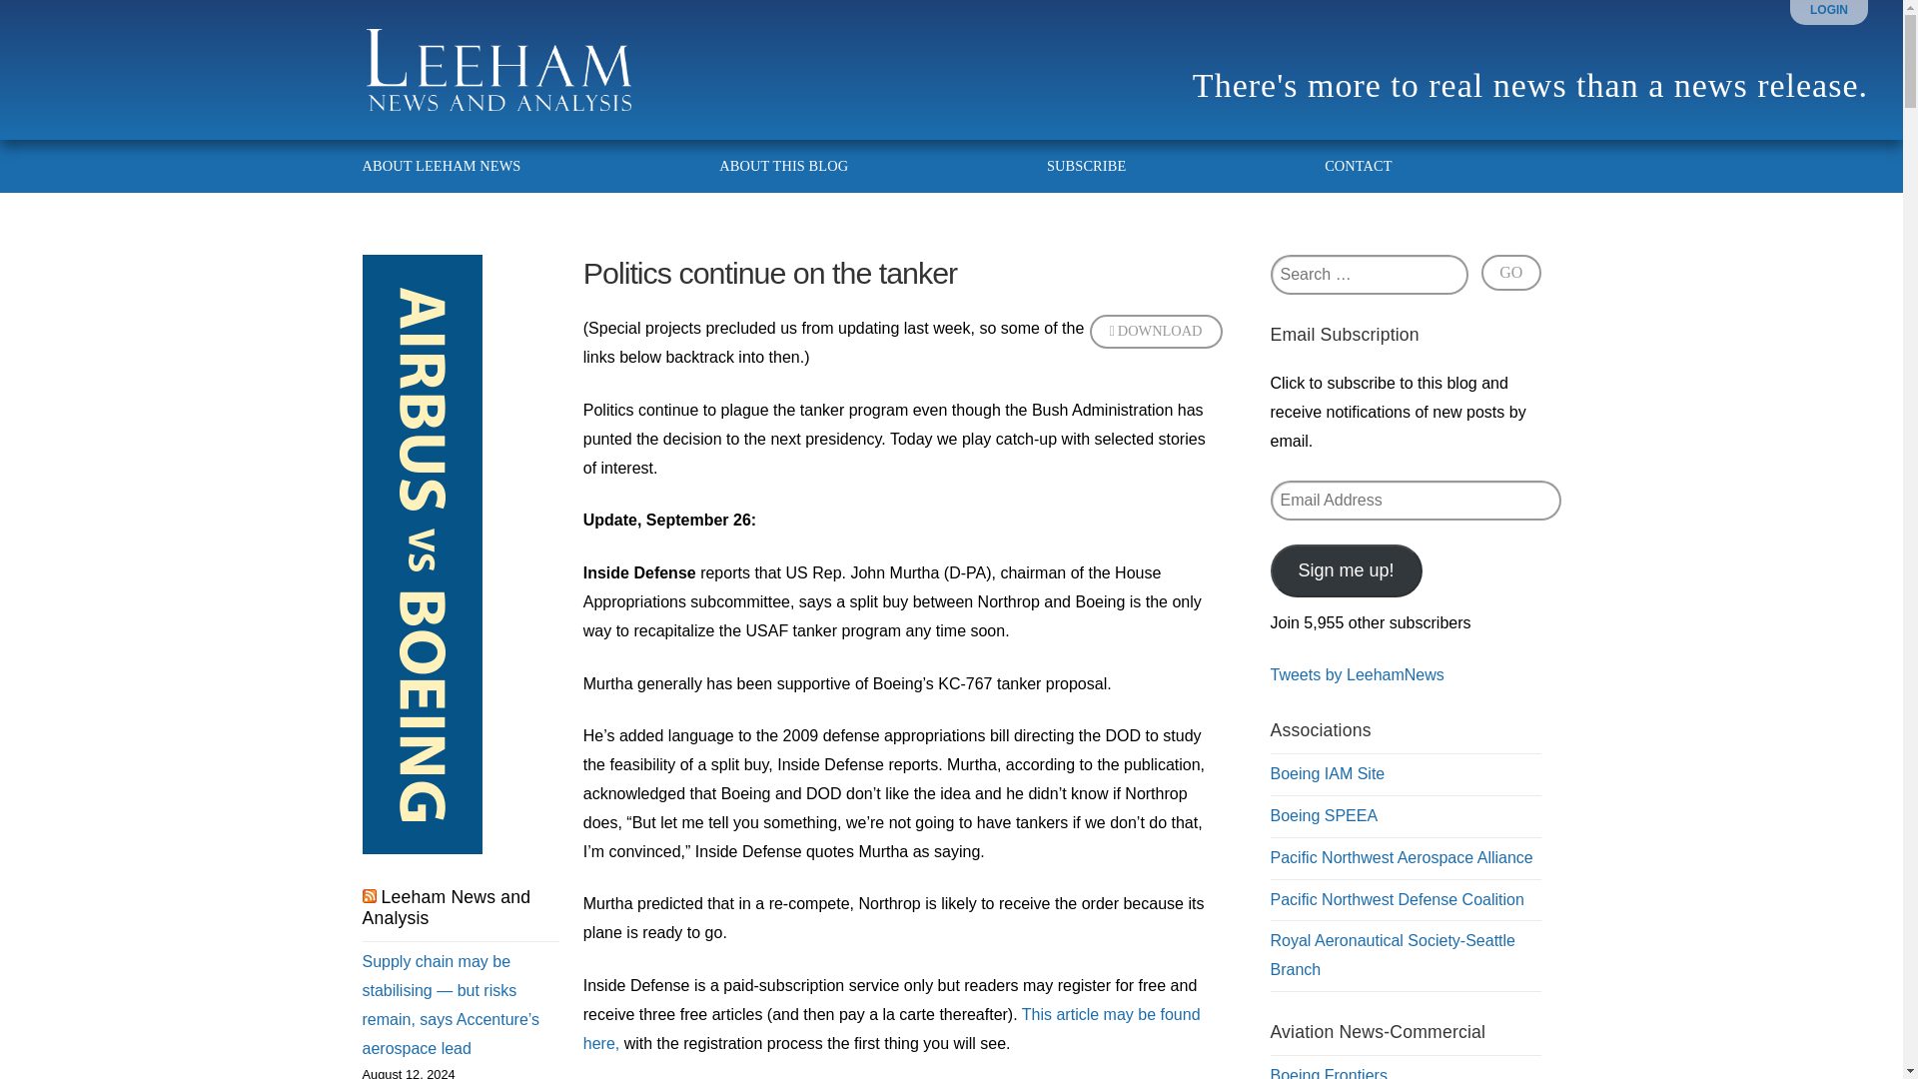 This screenshot has height=1079, width=1918. What do you see at coordinates (446, 907) in the screenshot?
I see `Leeham News and Analysis` at bounding box center [446, 907].